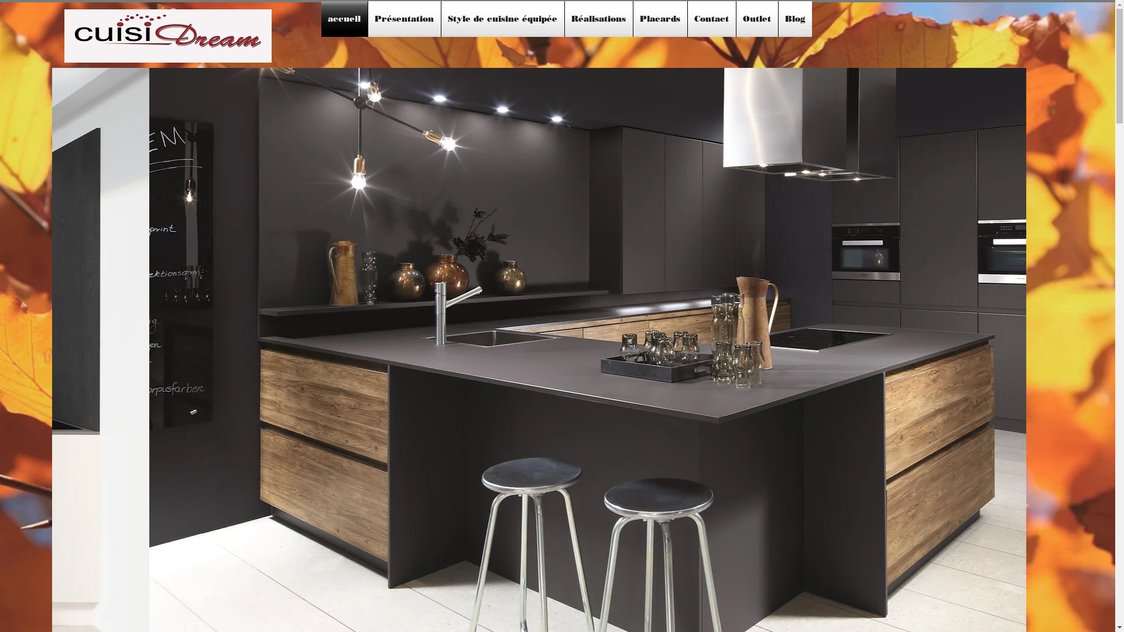 Image resolution: width=1124 pixels, height=632 pixels. I want to click on Outlet, so click(758, 19).